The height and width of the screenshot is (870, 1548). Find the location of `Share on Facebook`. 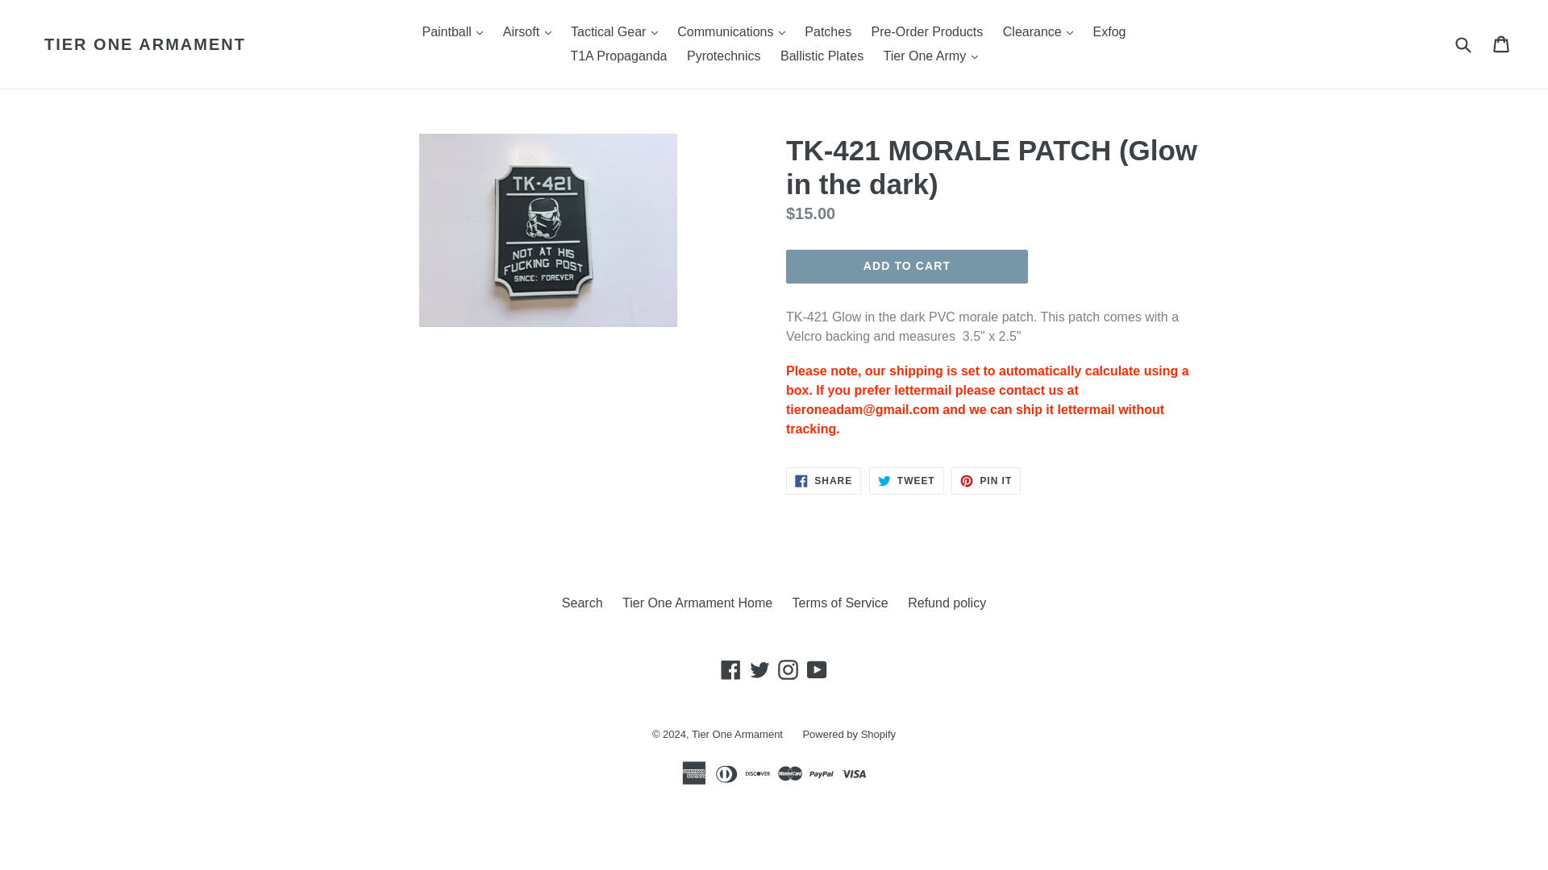

Share on Facebook is located at coordinates (823, 480).